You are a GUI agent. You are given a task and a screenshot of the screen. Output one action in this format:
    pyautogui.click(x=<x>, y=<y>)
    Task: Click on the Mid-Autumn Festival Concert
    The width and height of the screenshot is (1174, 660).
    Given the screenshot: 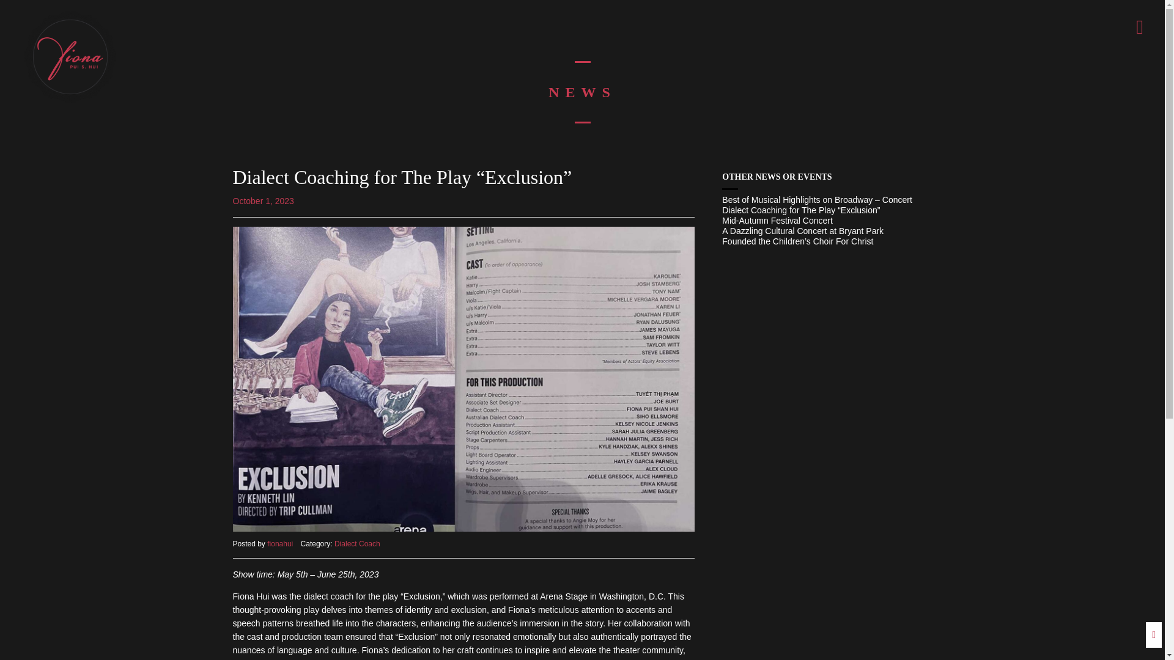 What is the action you would take?
    pyautogui.click(x=827, y=221)
    